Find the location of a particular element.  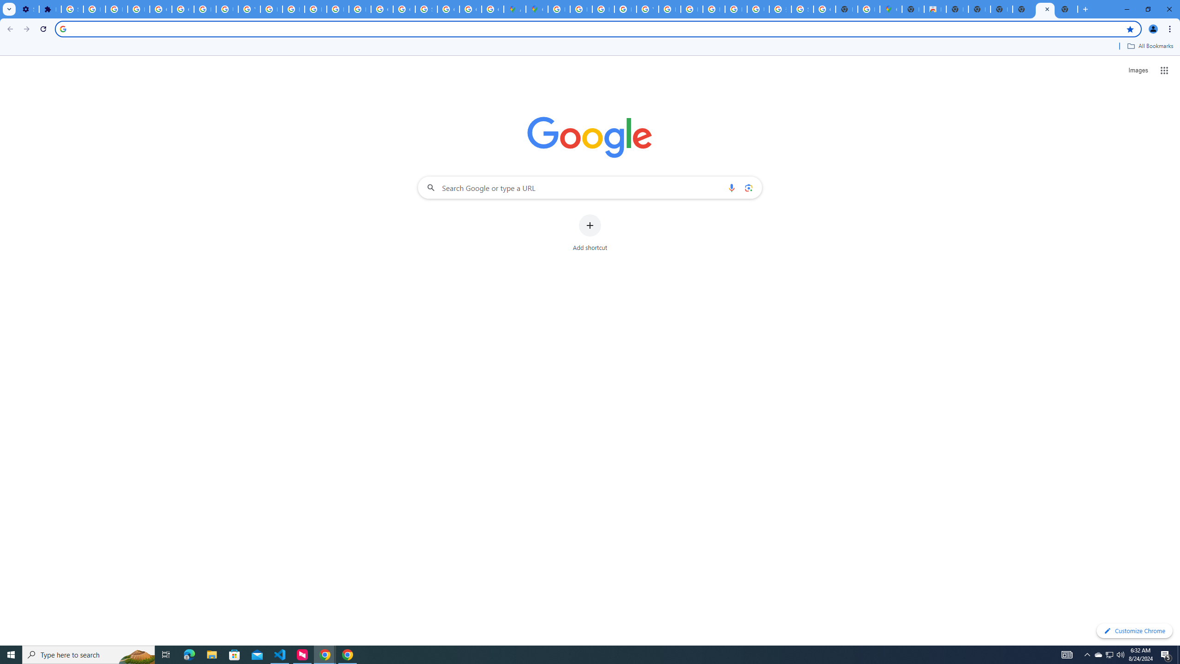

Search for Images  is located at coordinates (1138, 71).